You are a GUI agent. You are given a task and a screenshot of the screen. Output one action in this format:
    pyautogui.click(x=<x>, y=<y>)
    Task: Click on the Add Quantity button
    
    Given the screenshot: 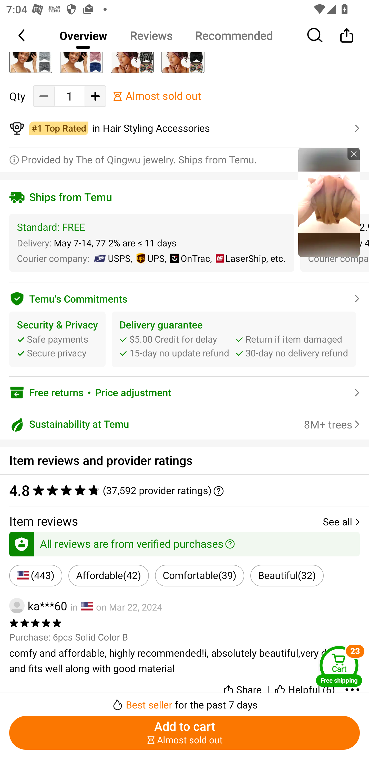 What is the action you would take?
    pyautogui.click(x=95, y=96)
    